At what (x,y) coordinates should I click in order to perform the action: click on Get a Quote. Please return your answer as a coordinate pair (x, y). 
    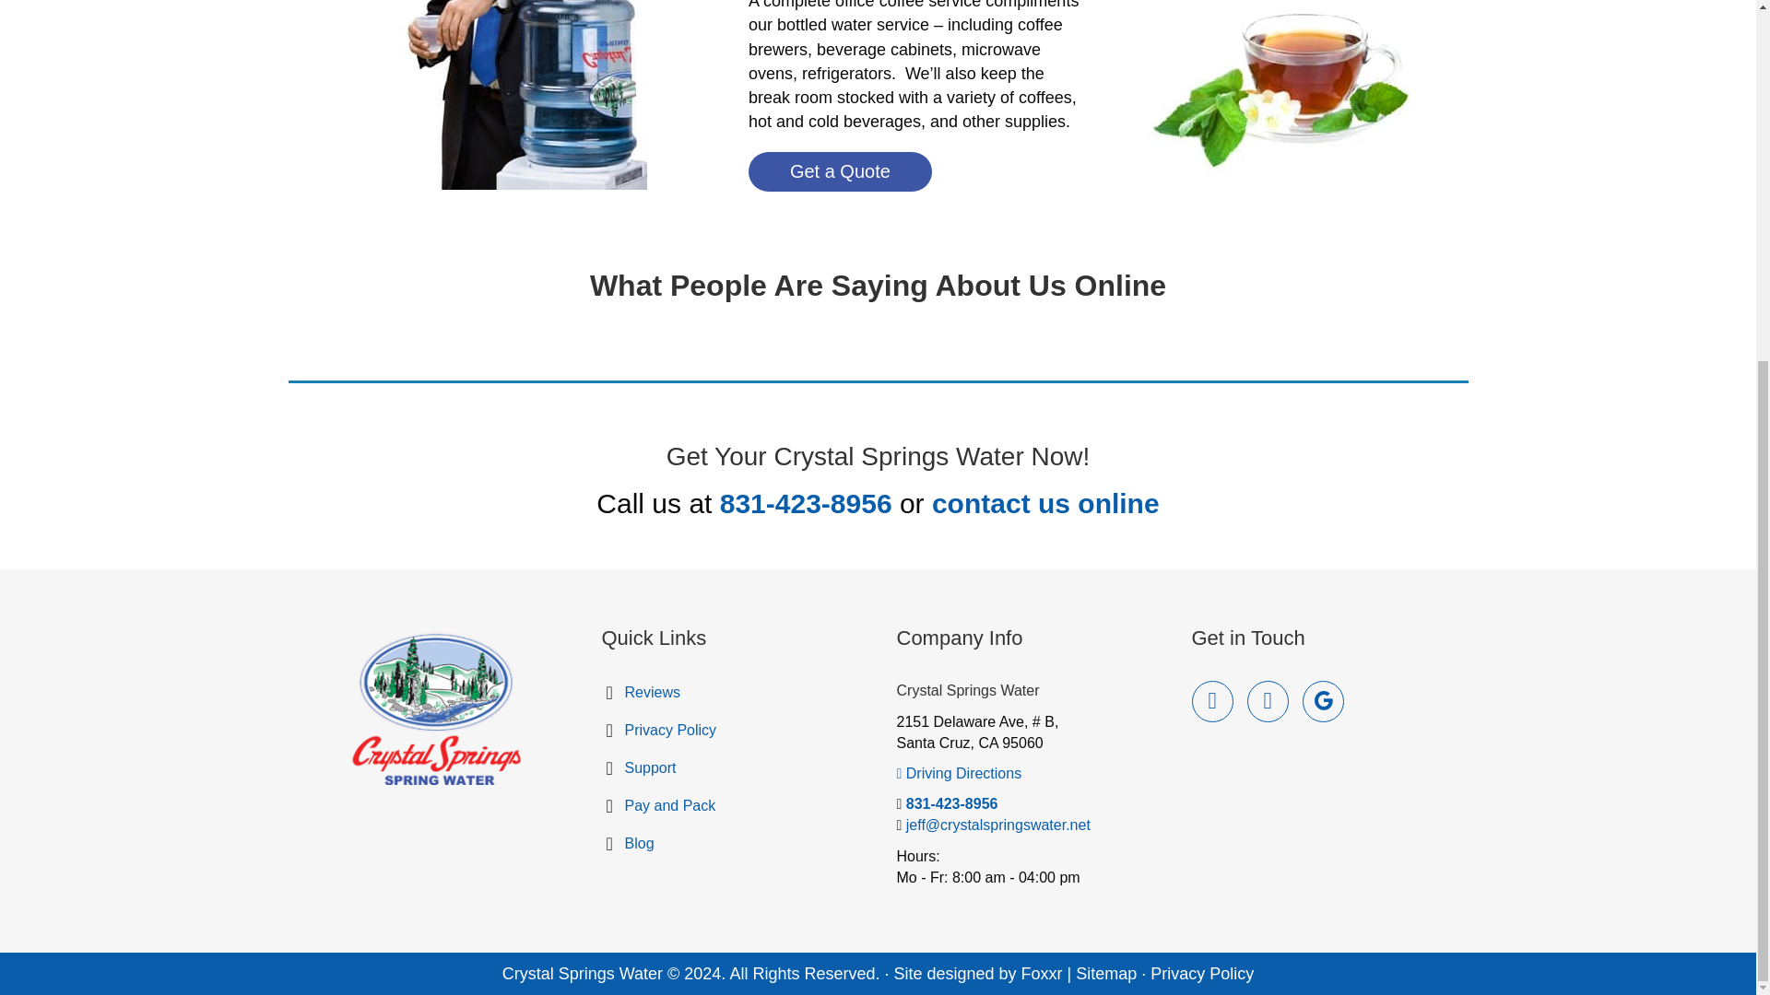
    Looking at the image, I should click on (841, 171).